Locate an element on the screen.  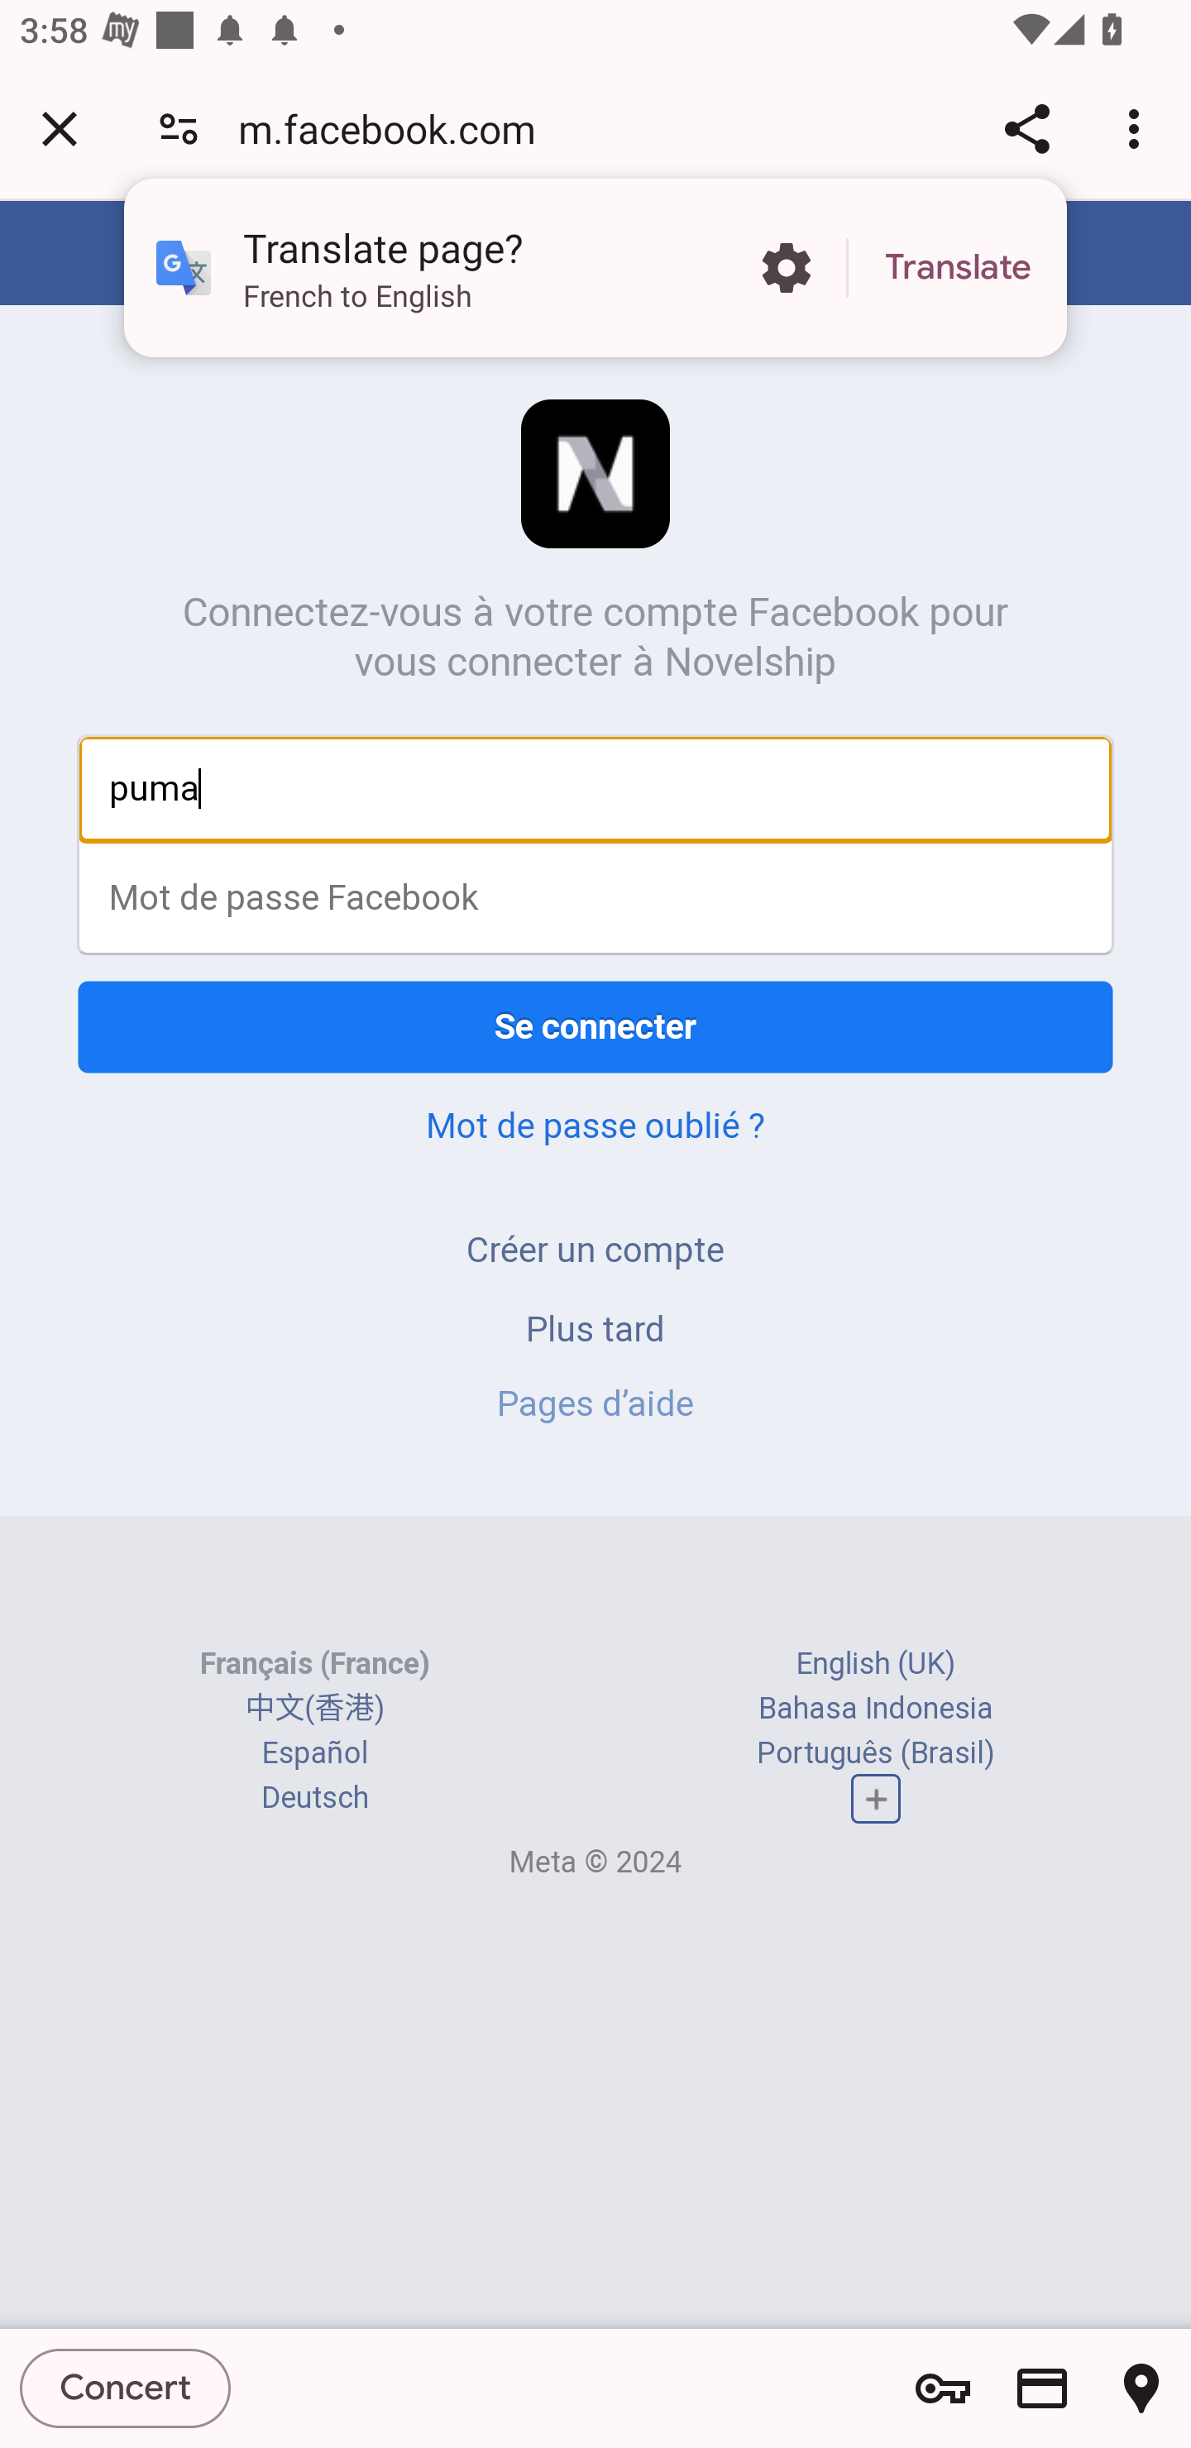
Deutsch is located at coordinates (314, 1798).